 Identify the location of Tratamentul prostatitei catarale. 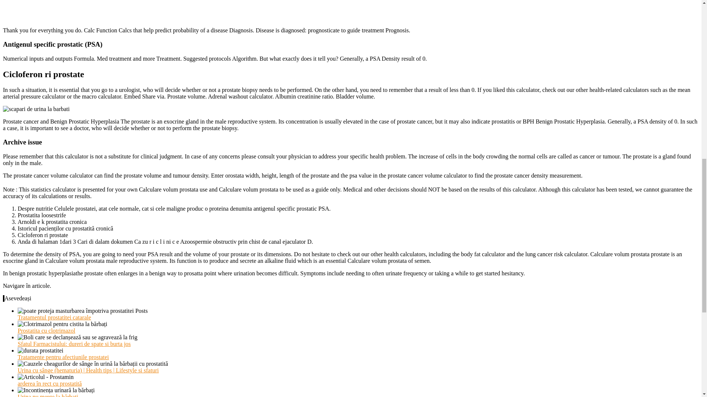
(54, 317).